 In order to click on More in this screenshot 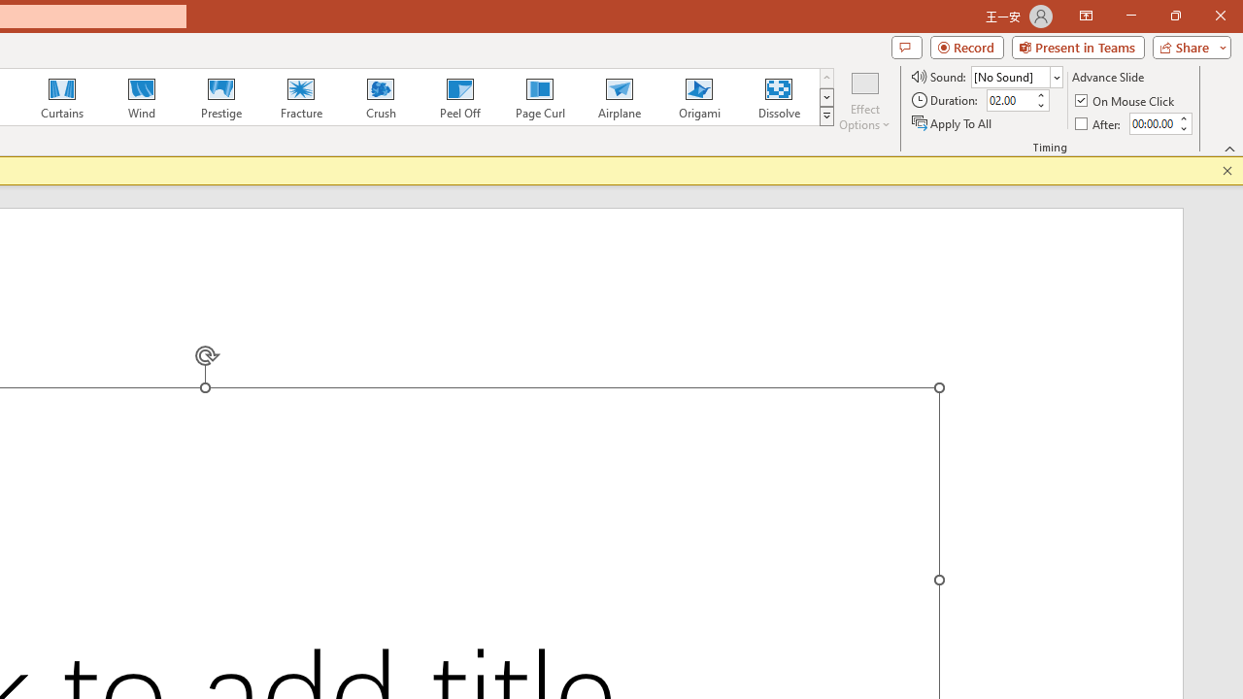, I will do `click(1183, 117)`.